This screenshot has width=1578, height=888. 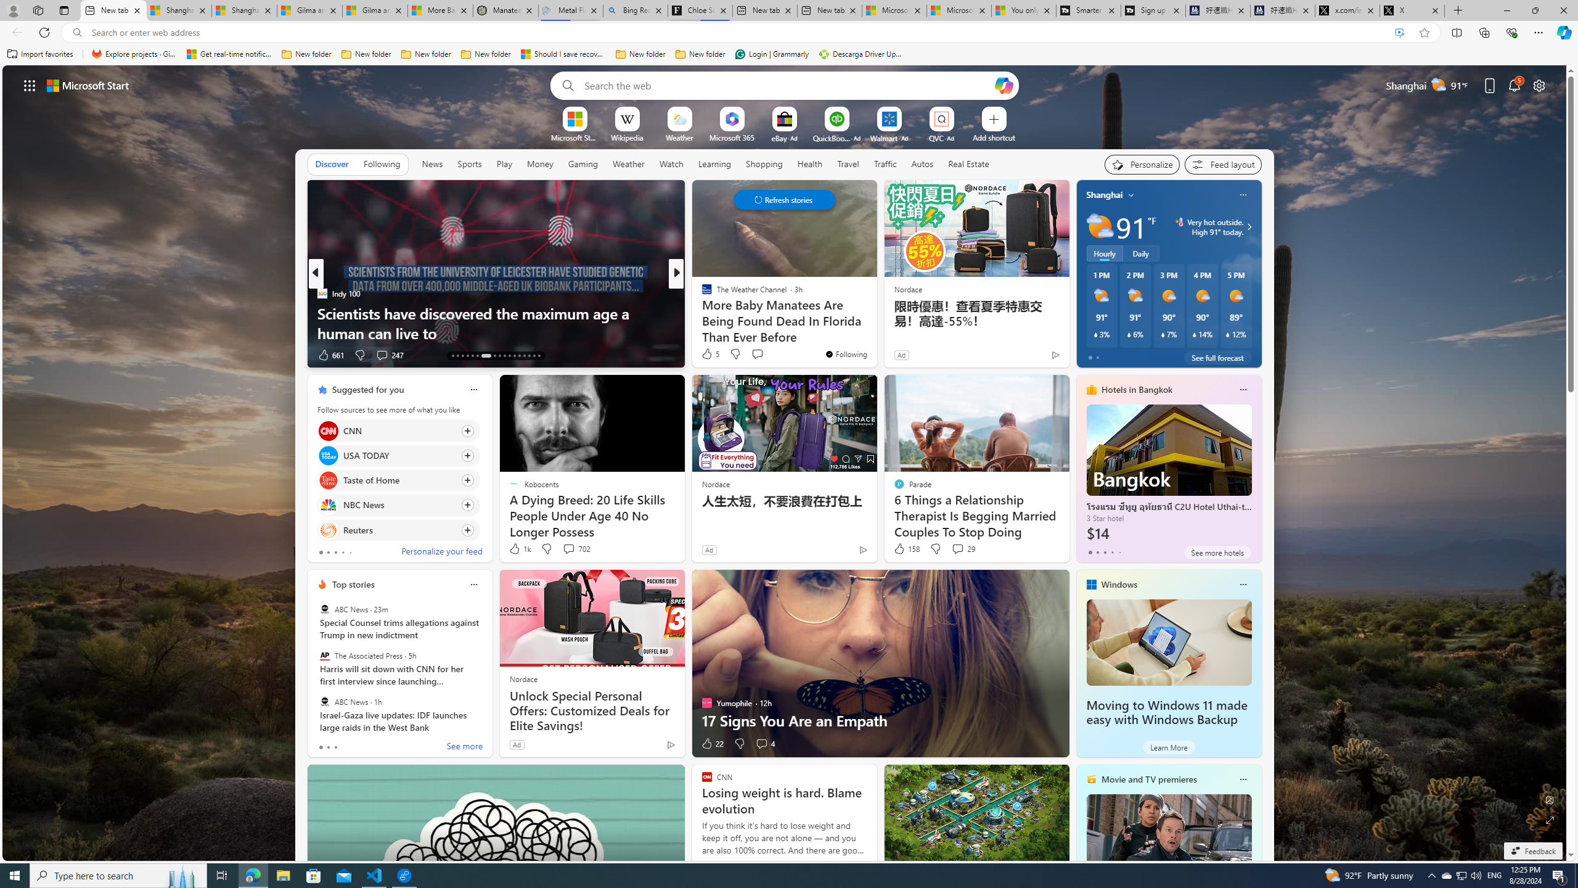 I want to click on Manatee Mortality Statistics | FWC, so click(x=505, y=10).